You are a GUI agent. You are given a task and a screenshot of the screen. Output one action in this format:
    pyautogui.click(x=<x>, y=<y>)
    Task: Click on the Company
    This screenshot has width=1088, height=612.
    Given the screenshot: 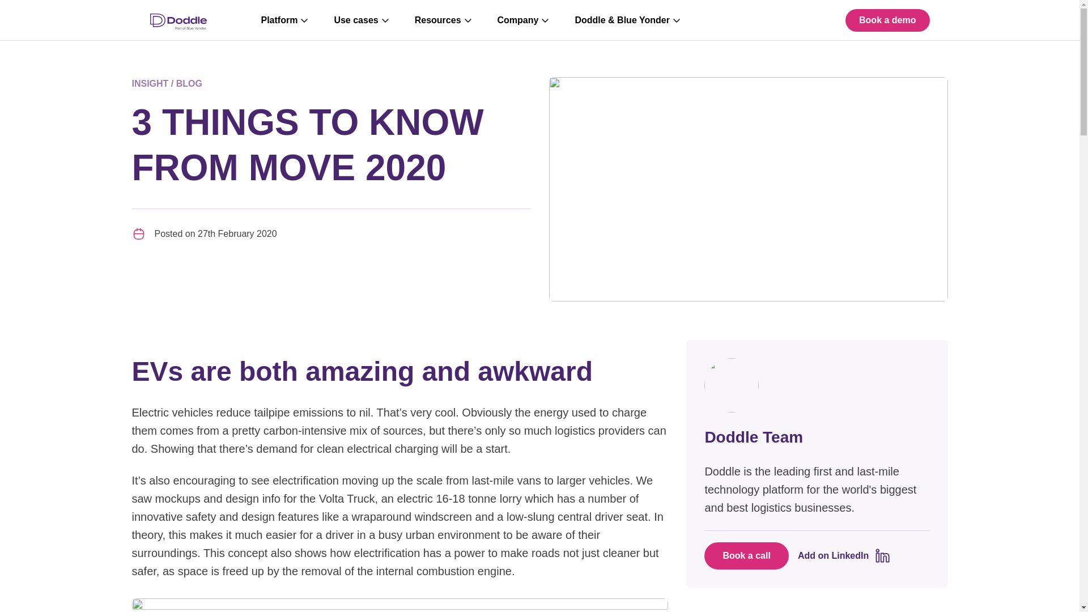 What is the action you would take?
    pyautogui.click(x=525, y=20)
    